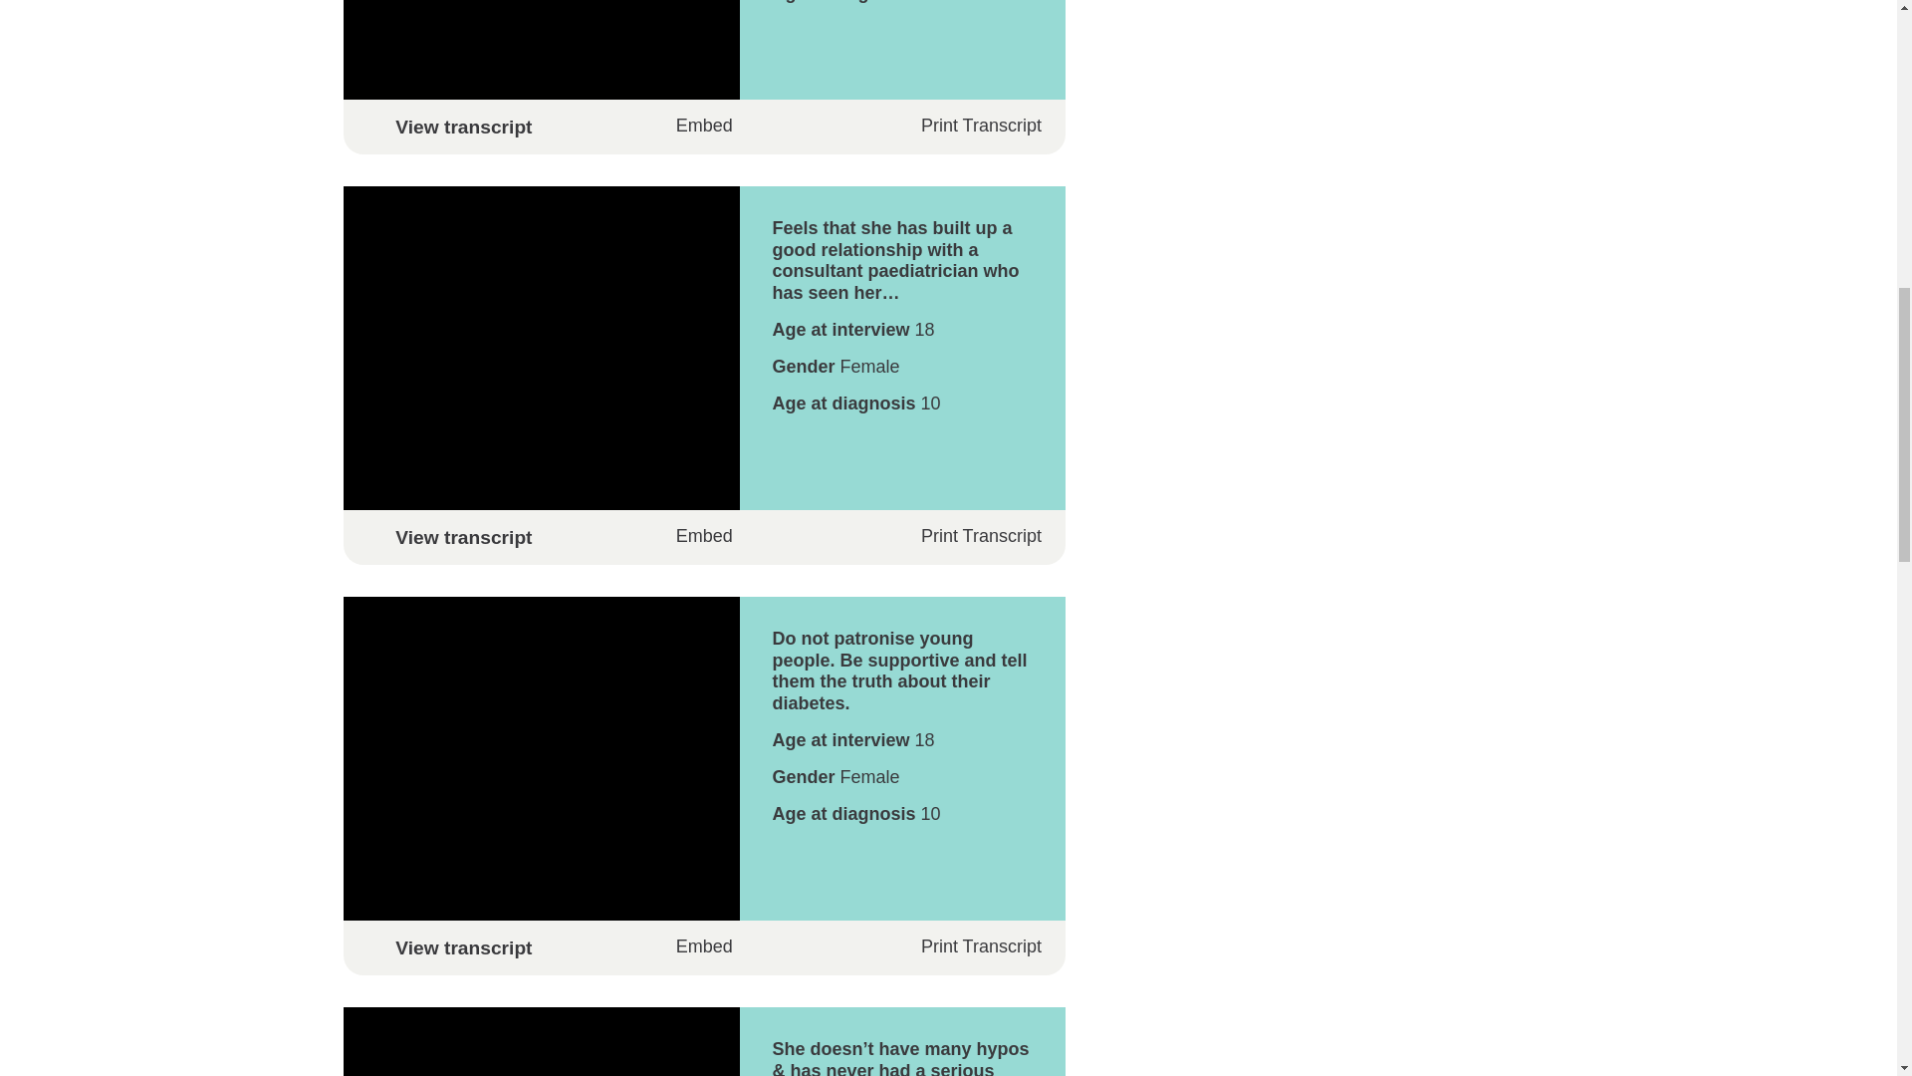 Image resolution: width=1912 pixels, height=1076 pixels. Describe the element at coordinates (704, 946) in the screenshot. I see `Embed` at that location.